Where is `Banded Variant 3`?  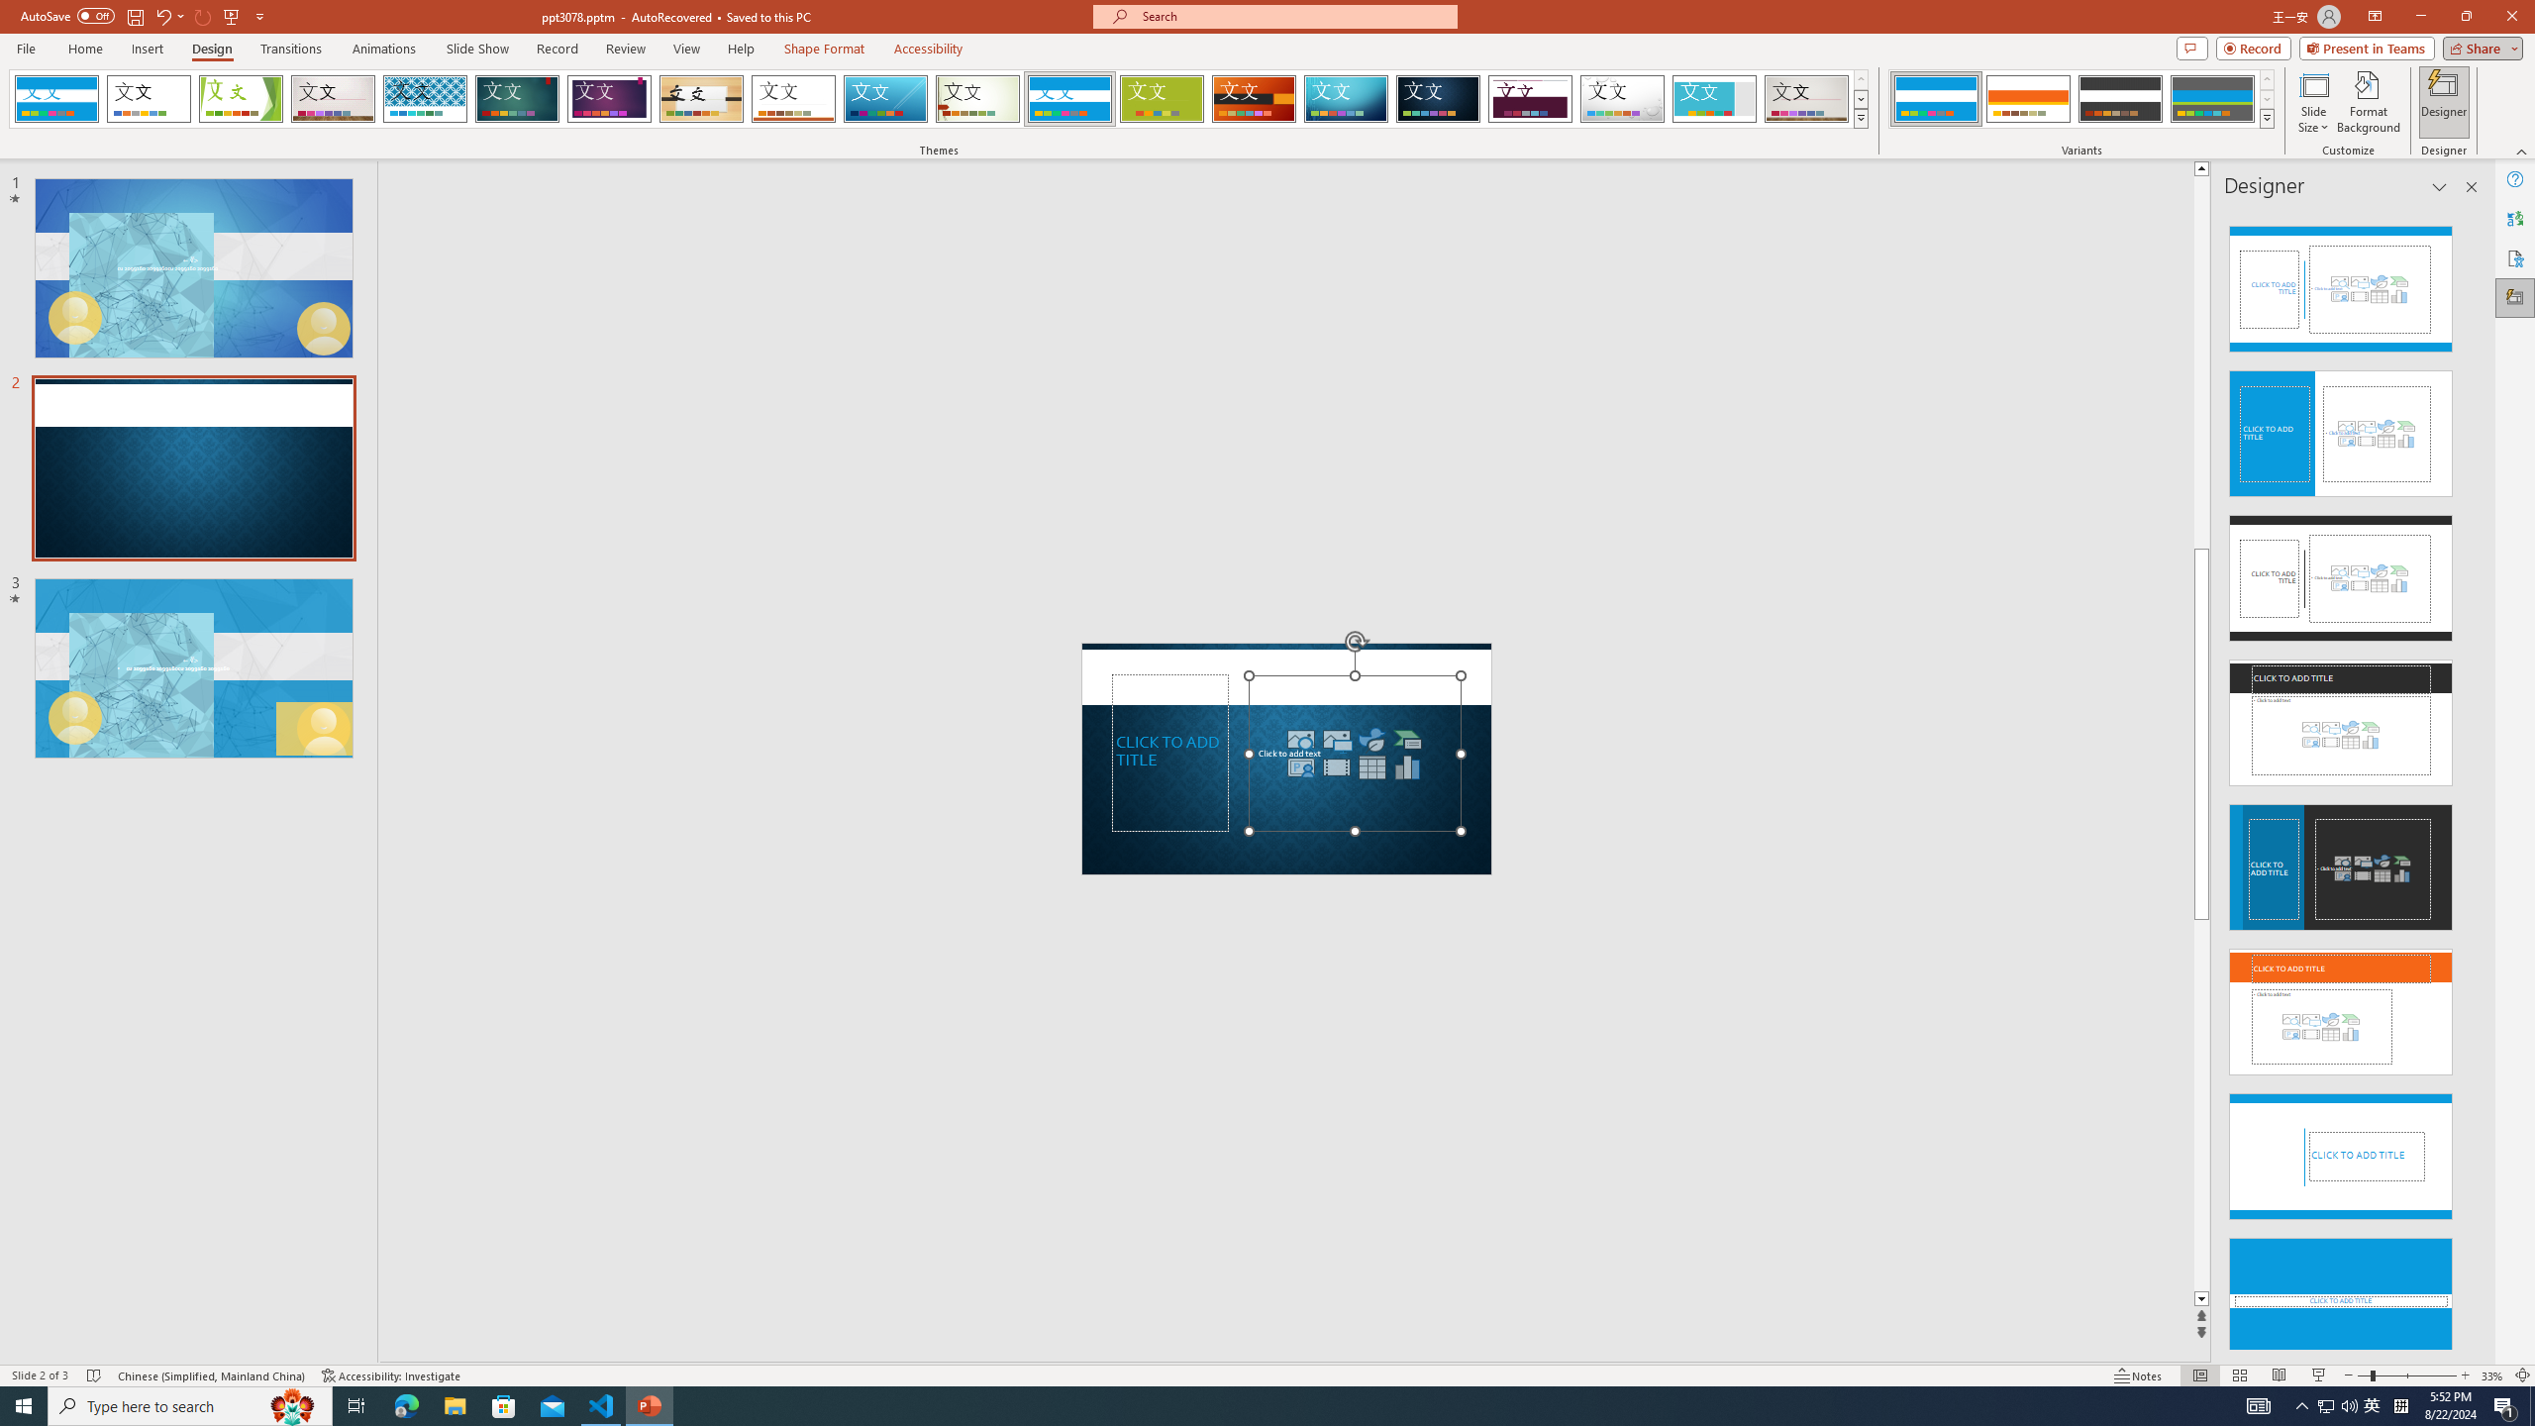
Banded Variant 3 is located at coordinates (2120, 99).